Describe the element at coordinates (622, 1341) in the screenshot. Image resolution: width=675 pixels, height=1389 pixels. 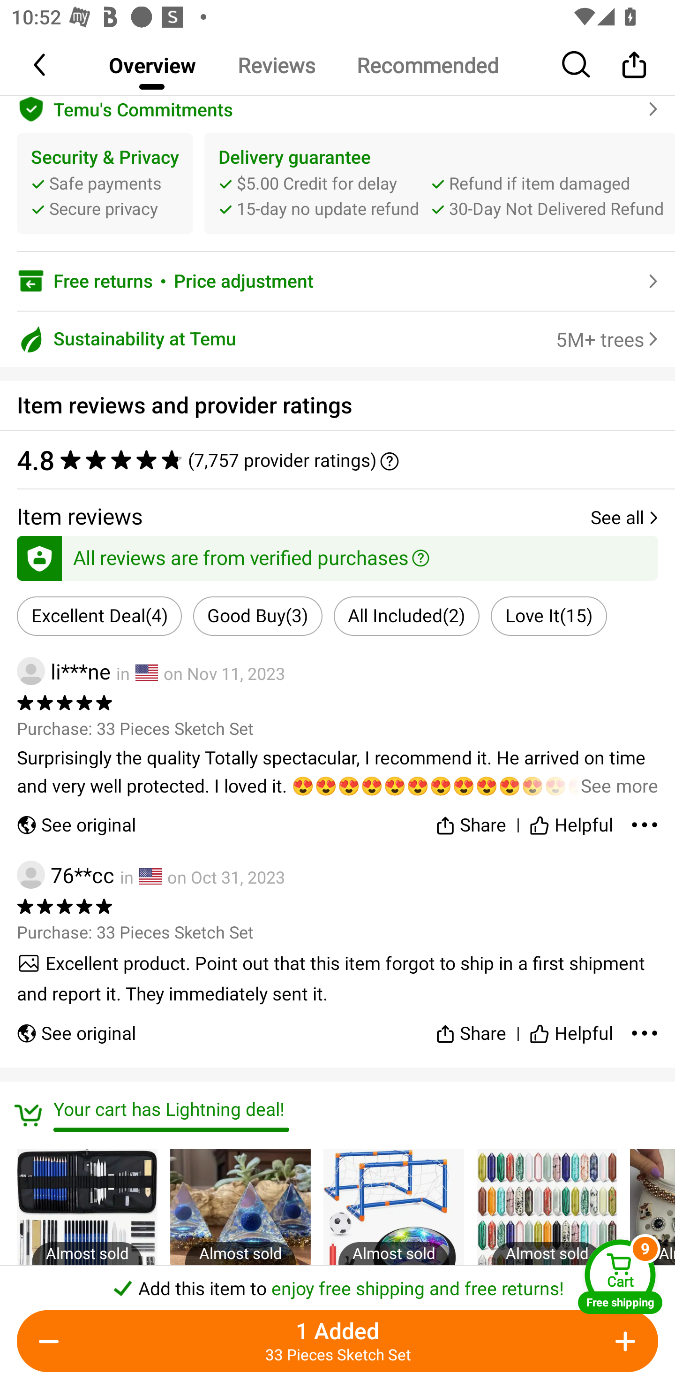
I see `Add Quantity button` at that location.